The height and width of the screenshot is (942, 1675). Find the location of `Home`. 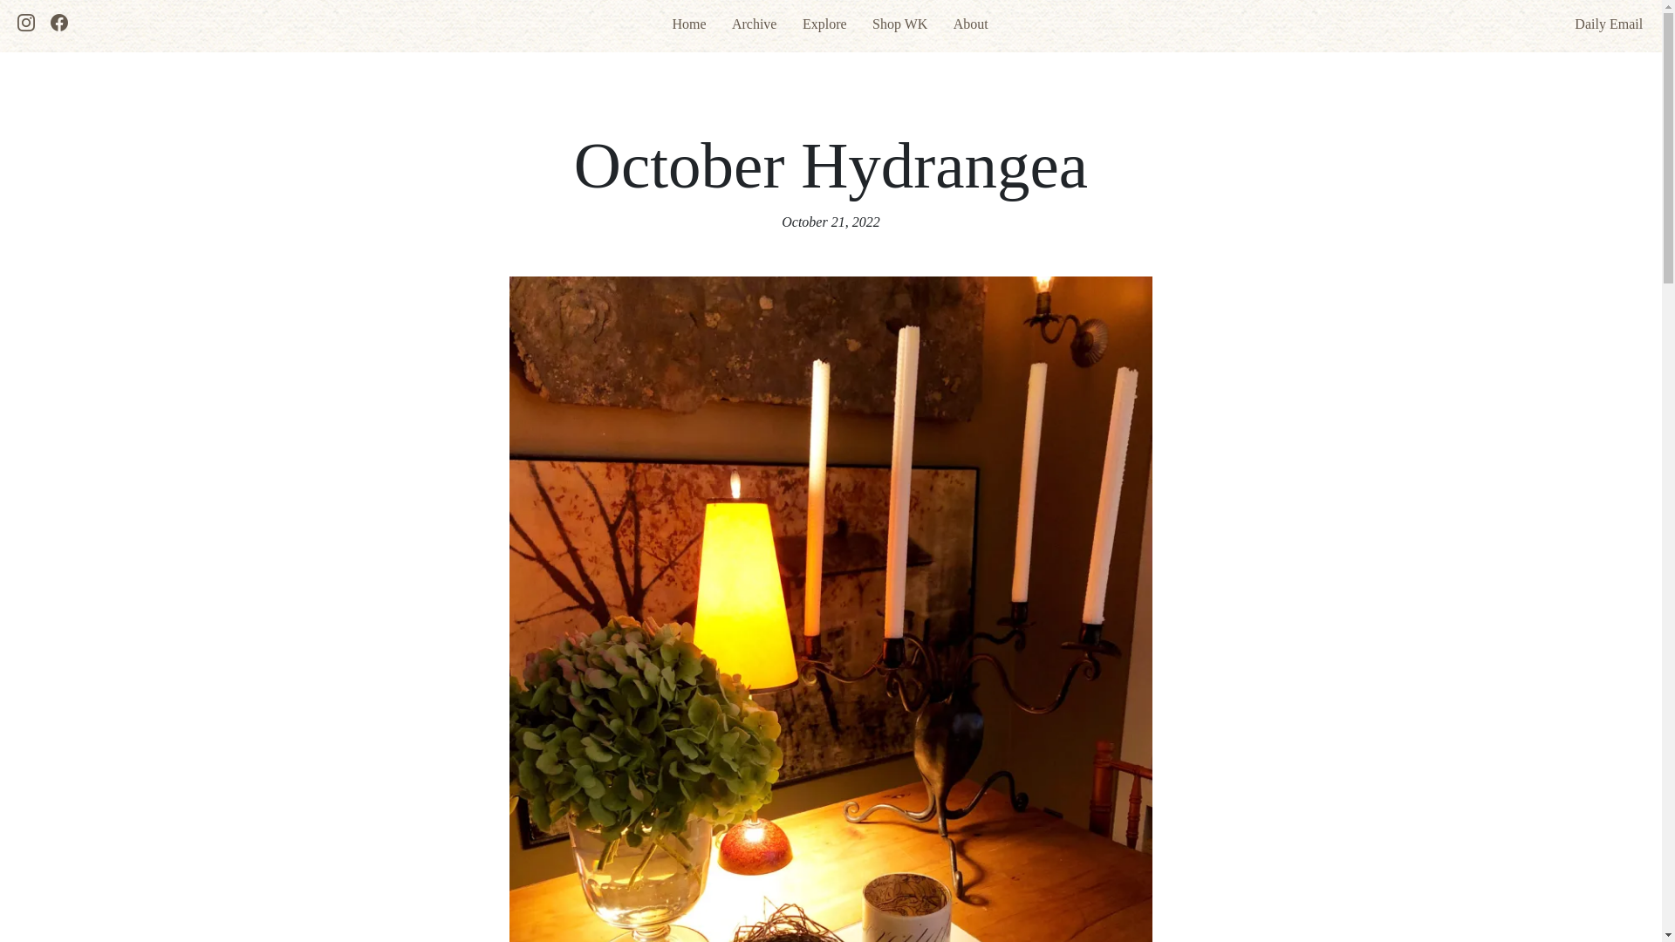

Home is located at coordinates (687, 24).